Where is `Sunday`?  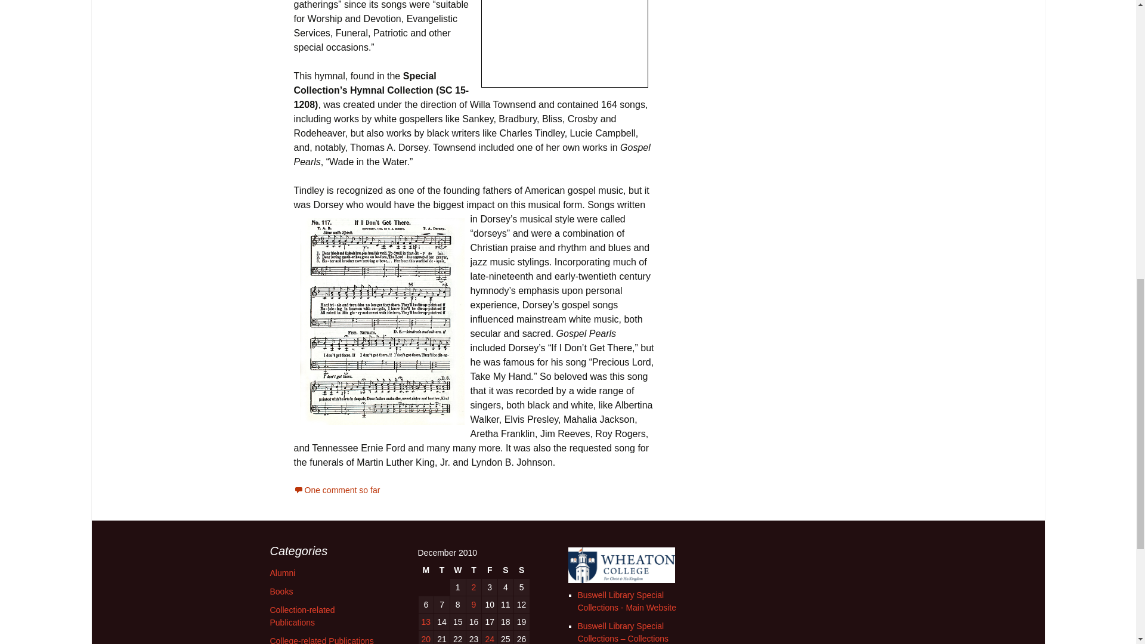 Sunday is located at coordinates (521, 569).